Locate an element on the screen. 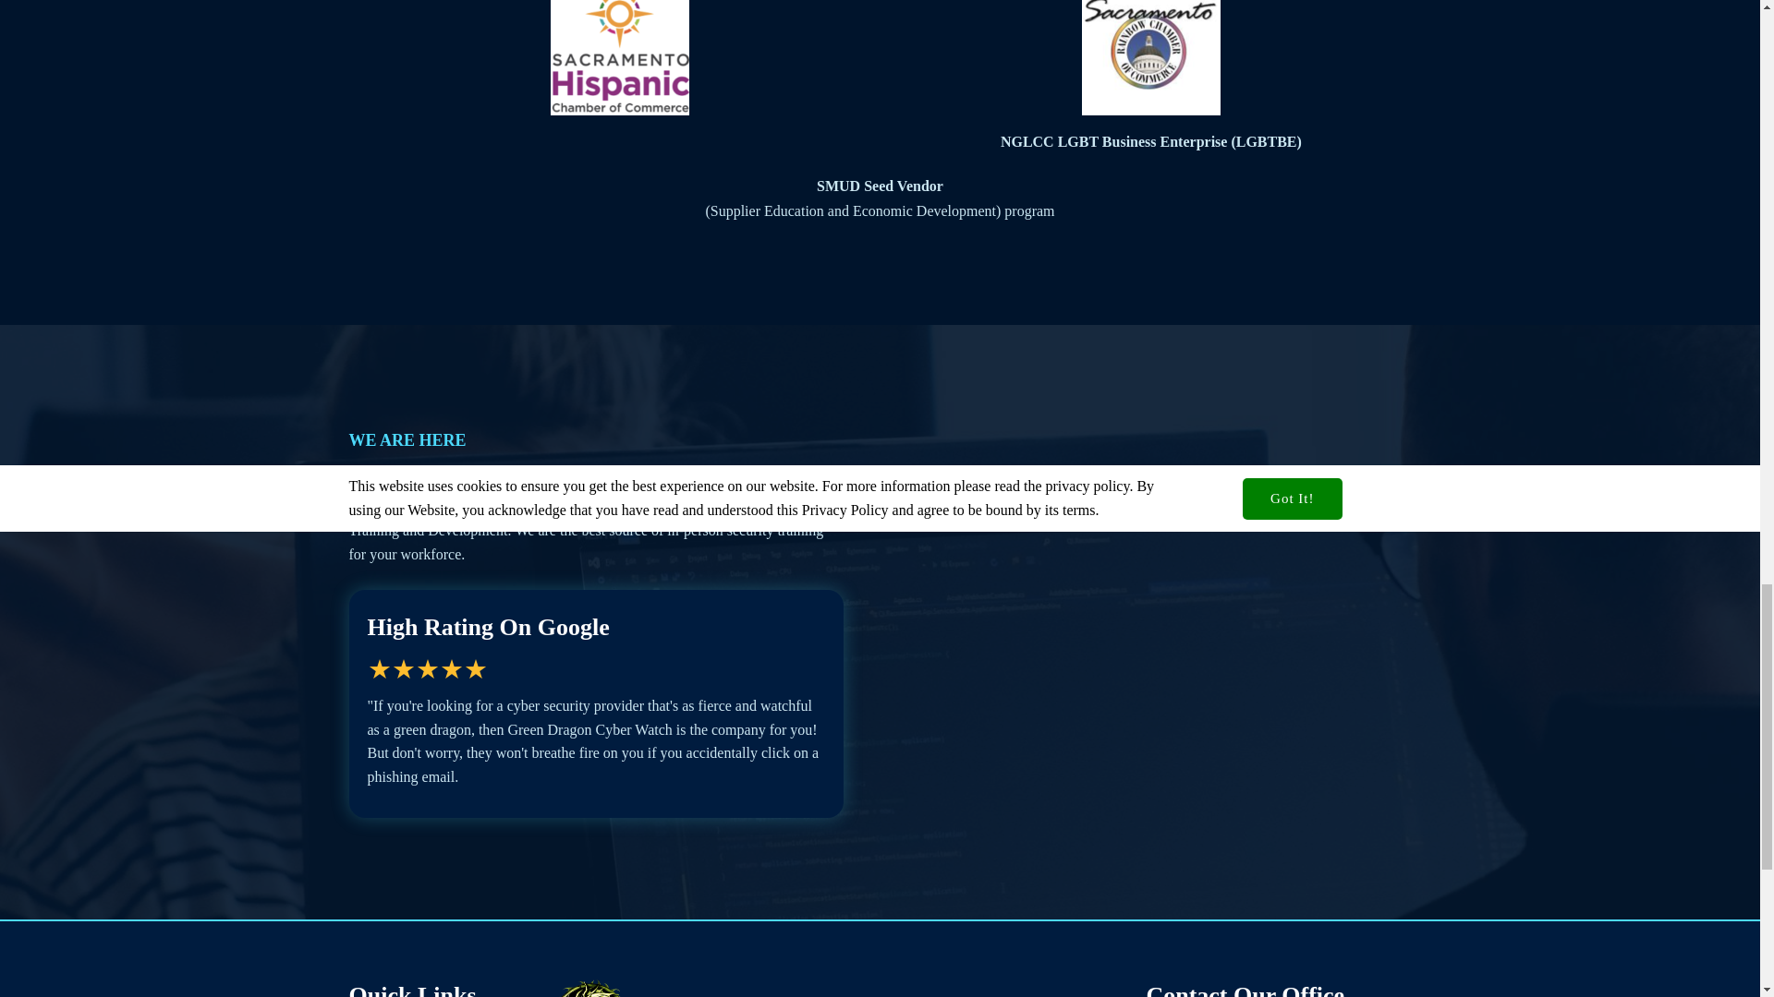 The height and width of the screenshot is (997, 1774). Sacramento Rainbow Chamber of Commerce is located at coordinates (1151, 57).